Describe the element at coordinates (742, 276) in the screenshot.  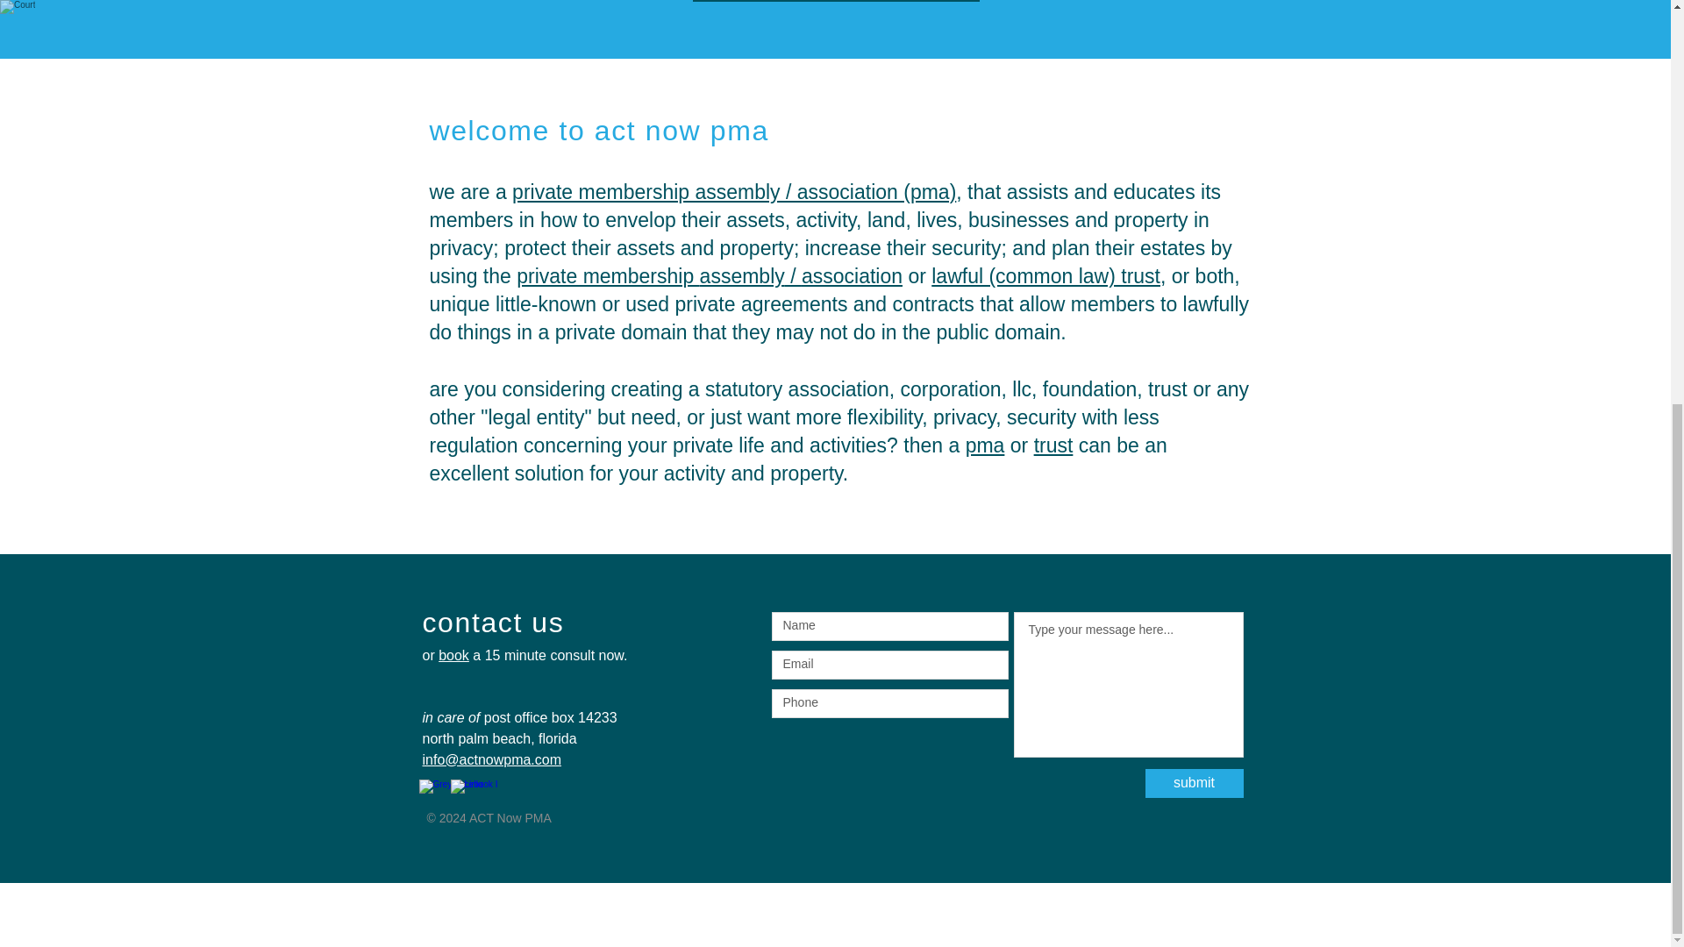
I see `assembly` at that location.